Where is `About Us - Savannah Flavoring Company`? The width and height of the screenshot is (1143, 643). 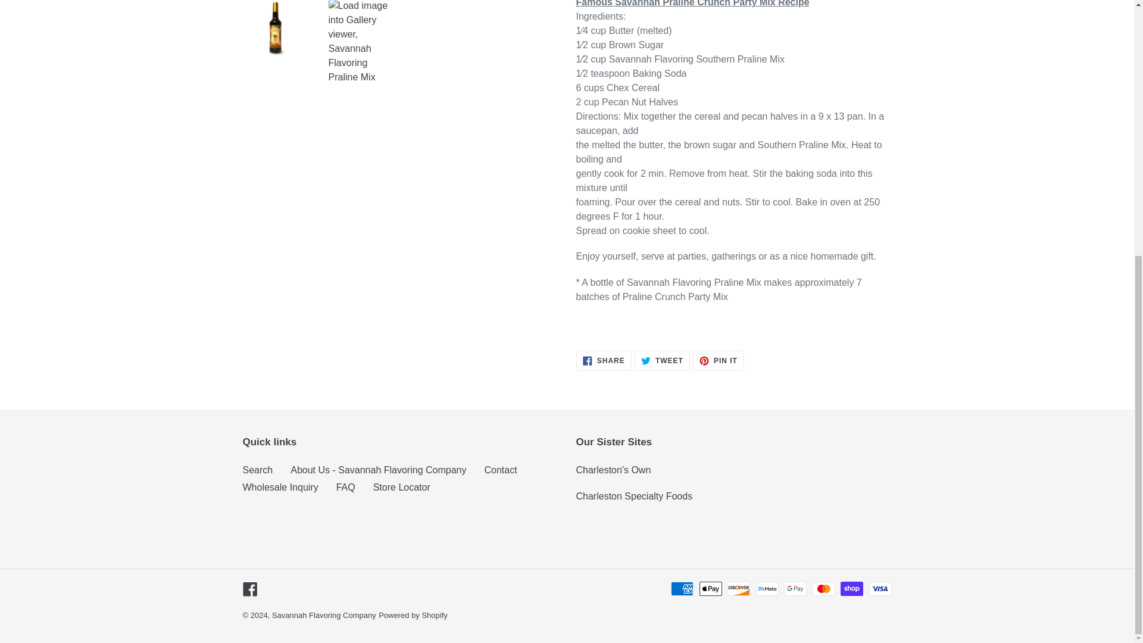
About Us - Savannah Flavoring Company is located at coordinates (378, 470).